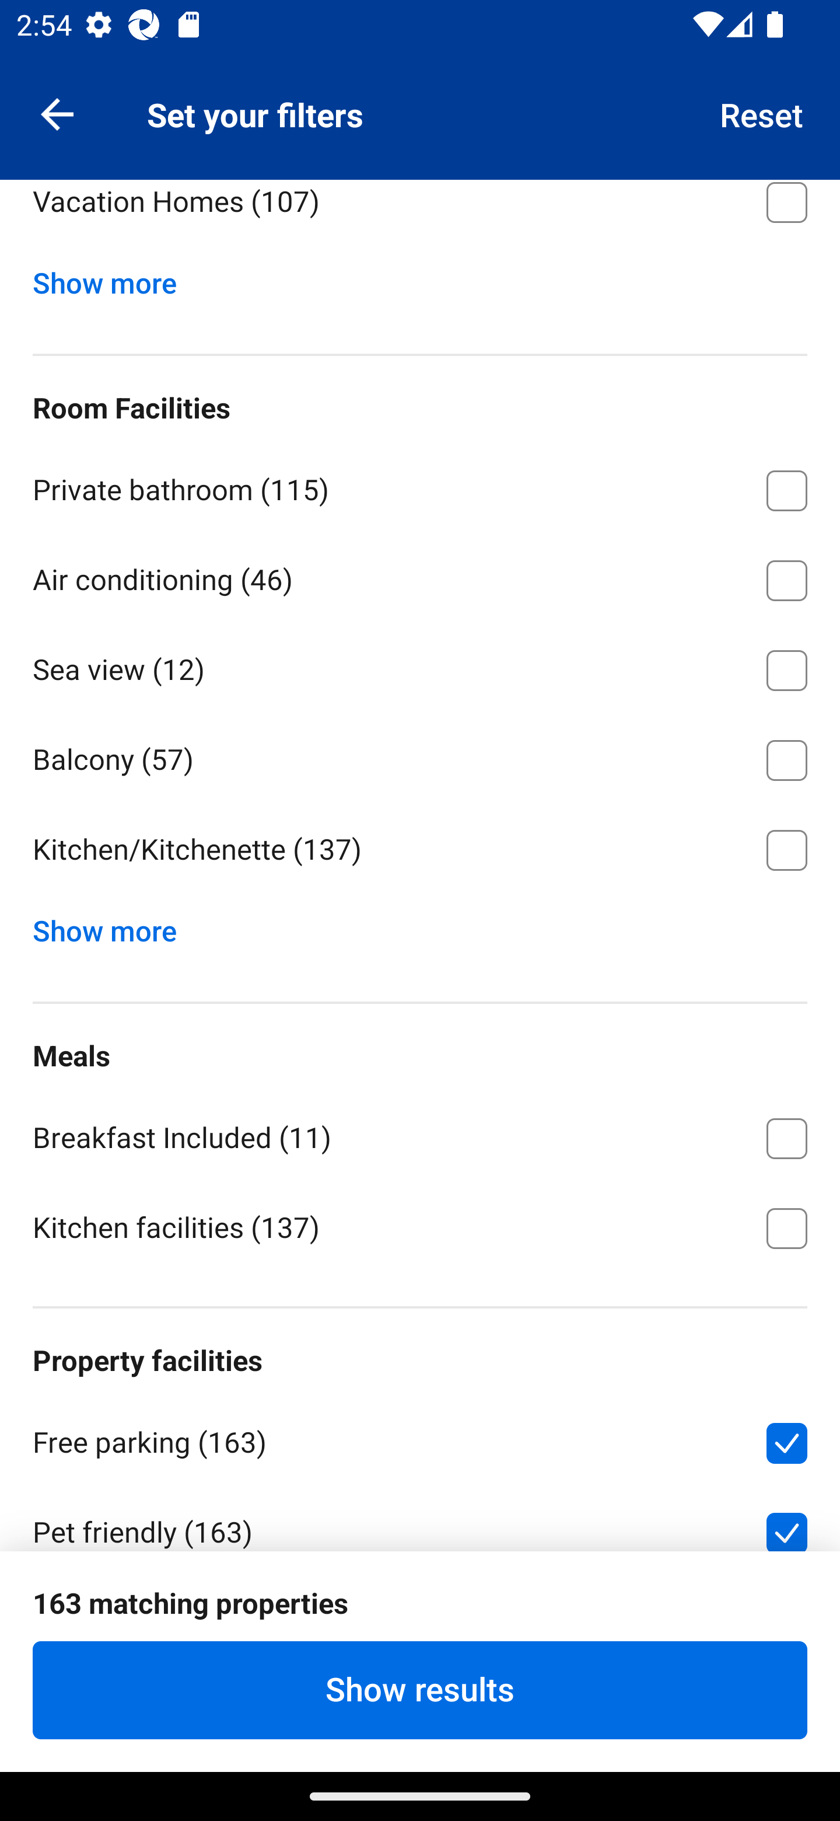 The width and height of the screenshot is (840, 1821). What do you see at coordinates (420, 576) in the screenshot?
I see `Air conditioning ⁦(46)` at bounding box center [420, 576].